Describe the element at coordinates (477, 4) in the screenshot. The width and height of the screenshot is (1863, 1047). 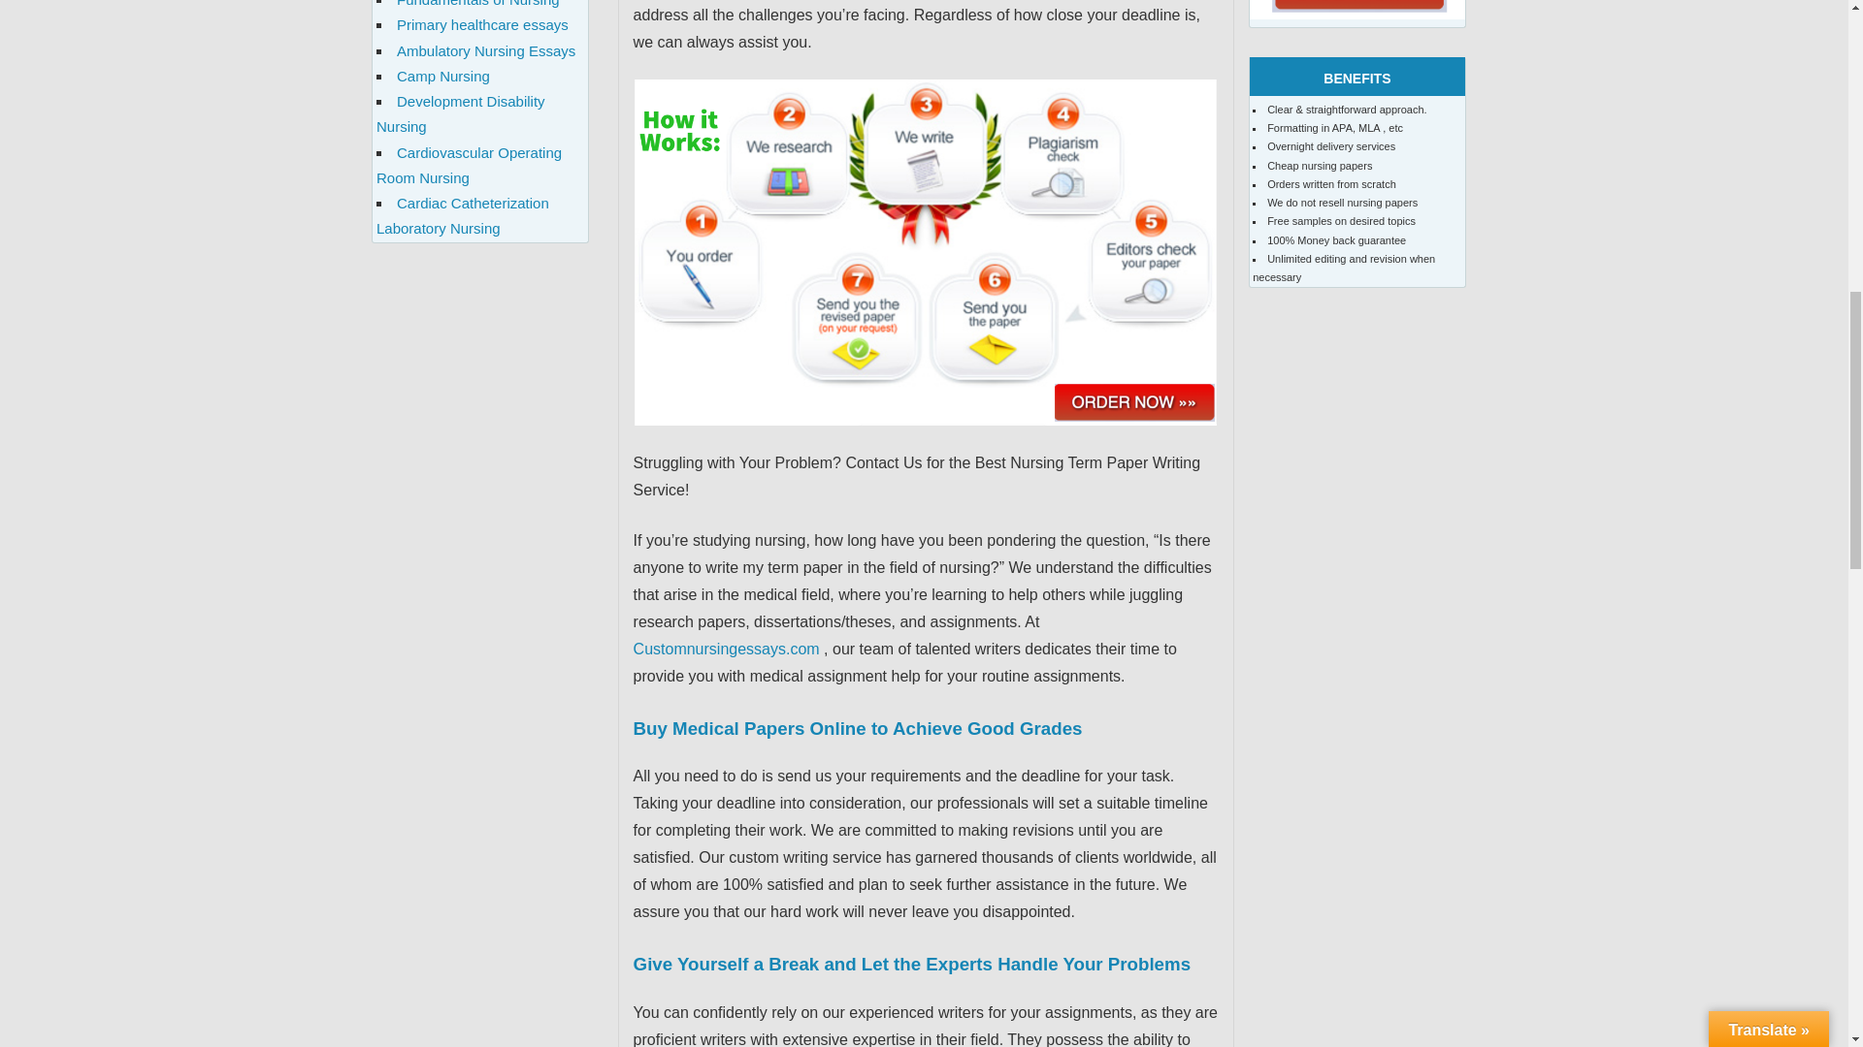
I see `Fundamentals of Nursing` at that location.